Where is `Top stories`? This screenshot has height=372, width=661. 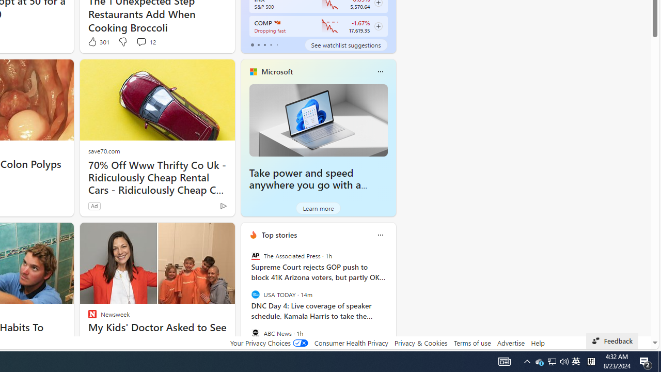
Top stories is located at coordinates (279, 235).